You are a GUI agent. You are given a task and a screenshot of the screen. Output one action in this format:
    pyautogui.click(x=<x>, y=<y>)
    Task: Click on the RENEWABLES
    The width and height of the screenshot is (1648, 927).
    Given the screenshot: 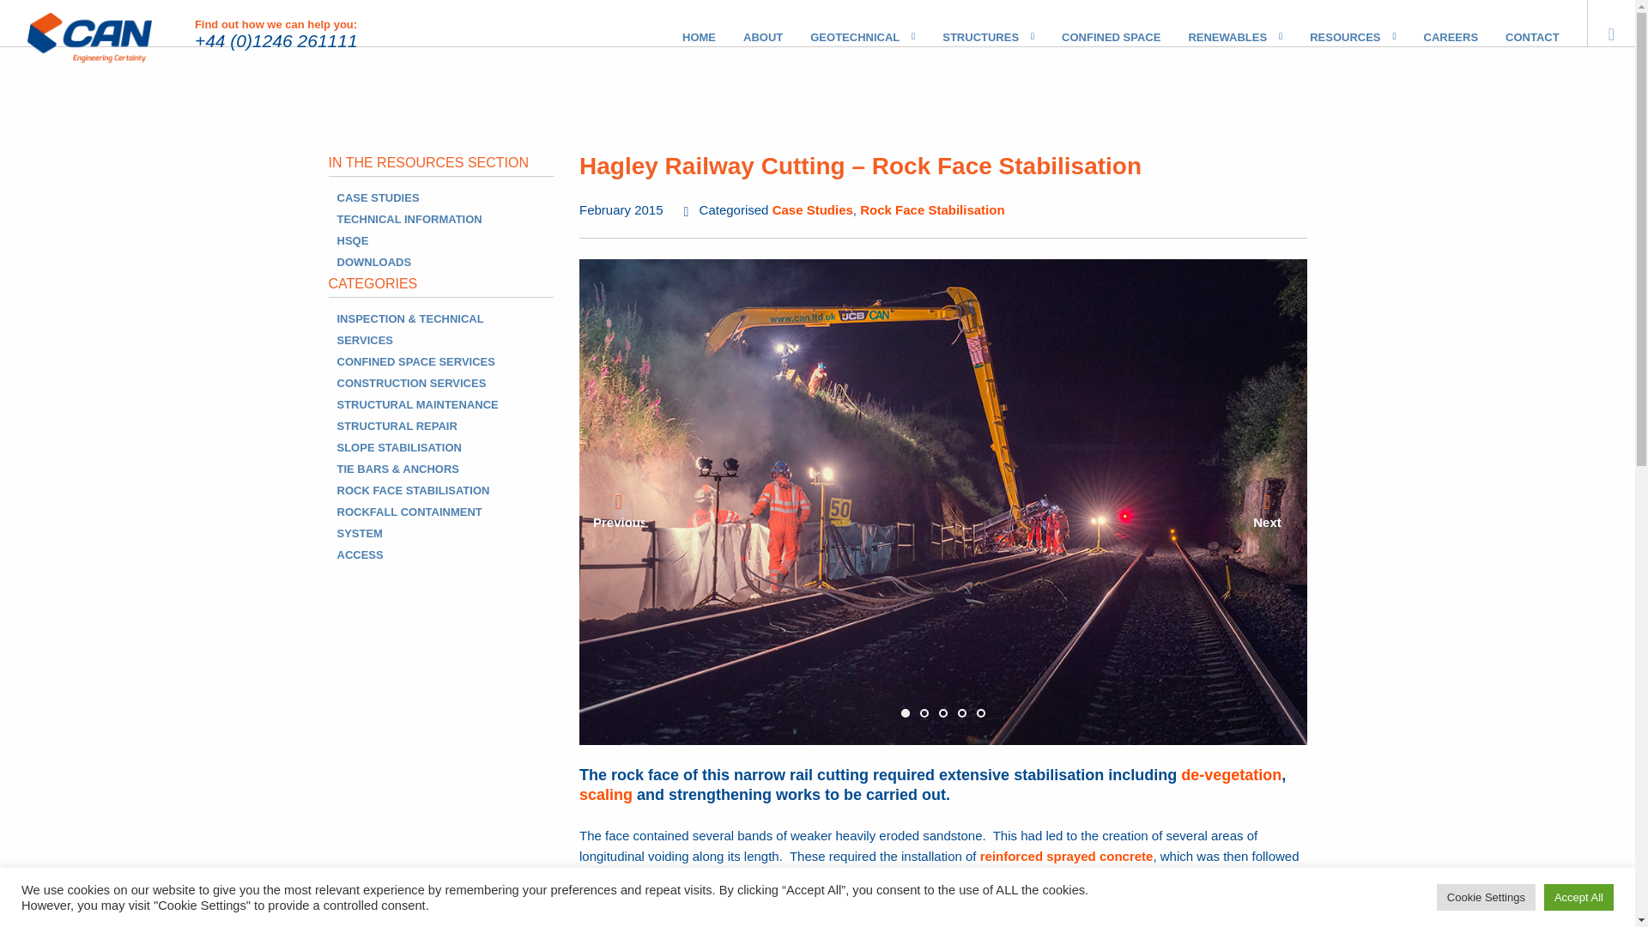 What is the action you would take?
    pyautogui.click(x=1227, y=24)
    